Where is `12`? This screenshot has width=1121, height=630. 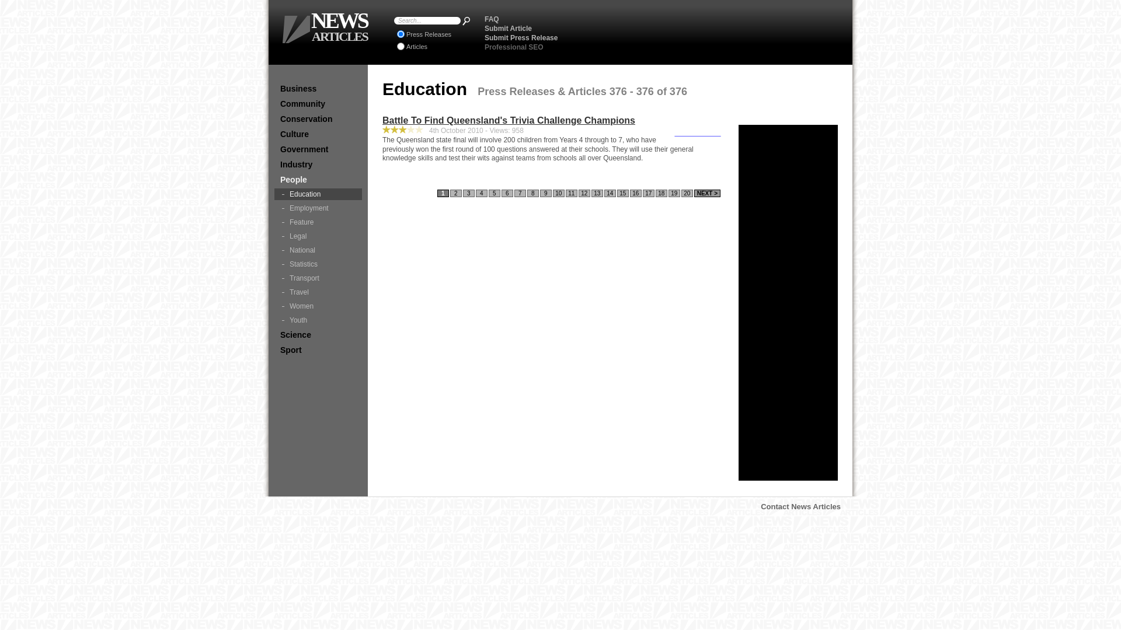 12 is located at coordinates (584, 194).